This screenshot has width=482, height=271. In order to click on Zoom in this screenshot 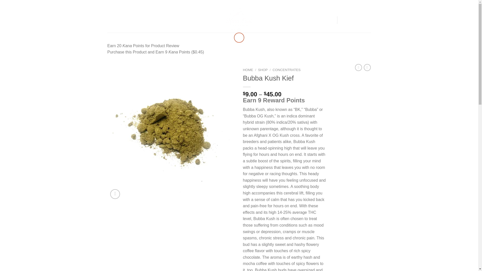, I will do `click(115, 194)`.